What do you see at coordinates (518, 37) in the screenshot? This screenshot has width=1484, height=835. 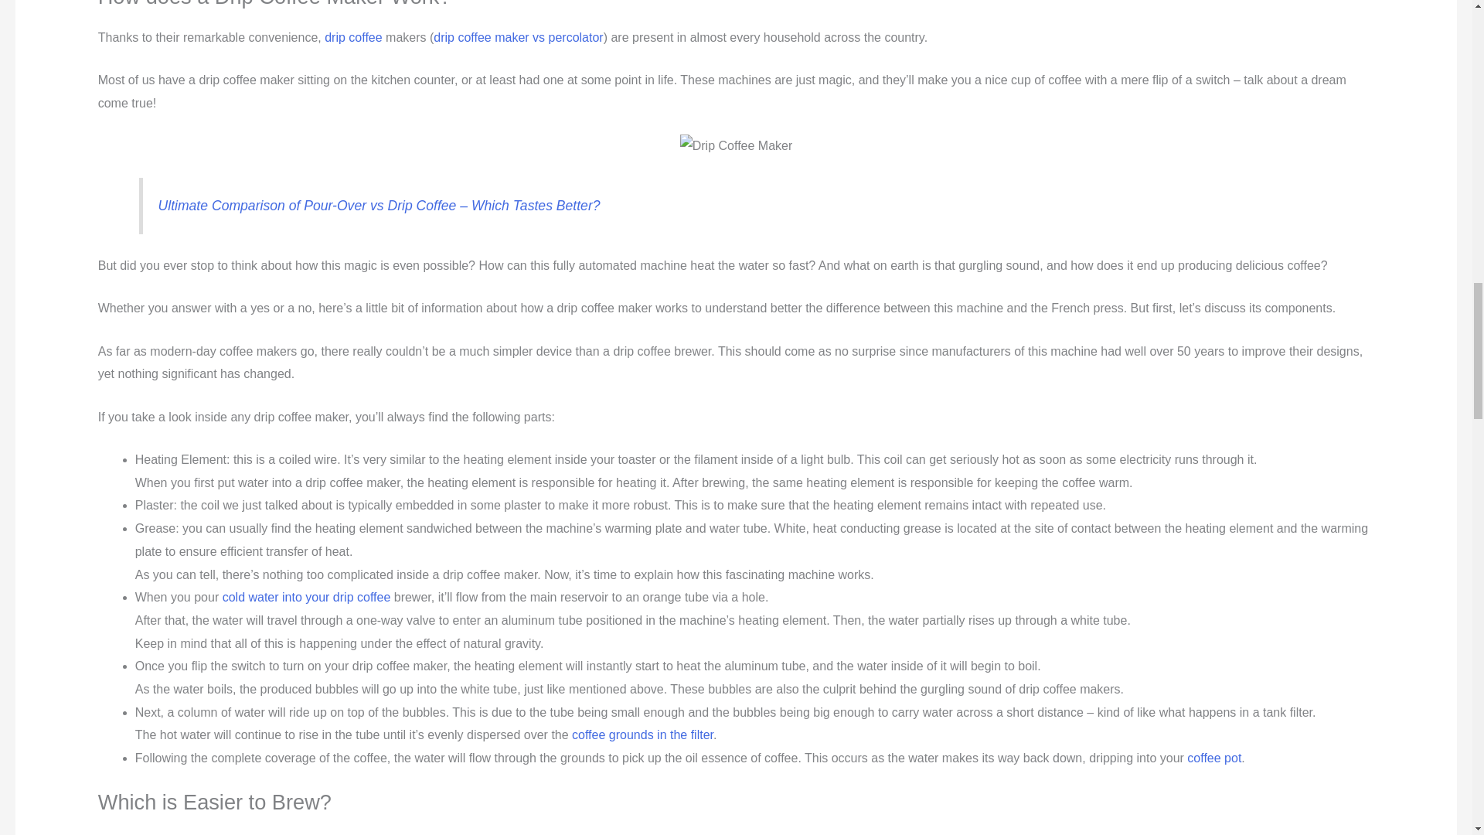 I see `drip coffee maker vs percolator` at bounding box center [518, 37].